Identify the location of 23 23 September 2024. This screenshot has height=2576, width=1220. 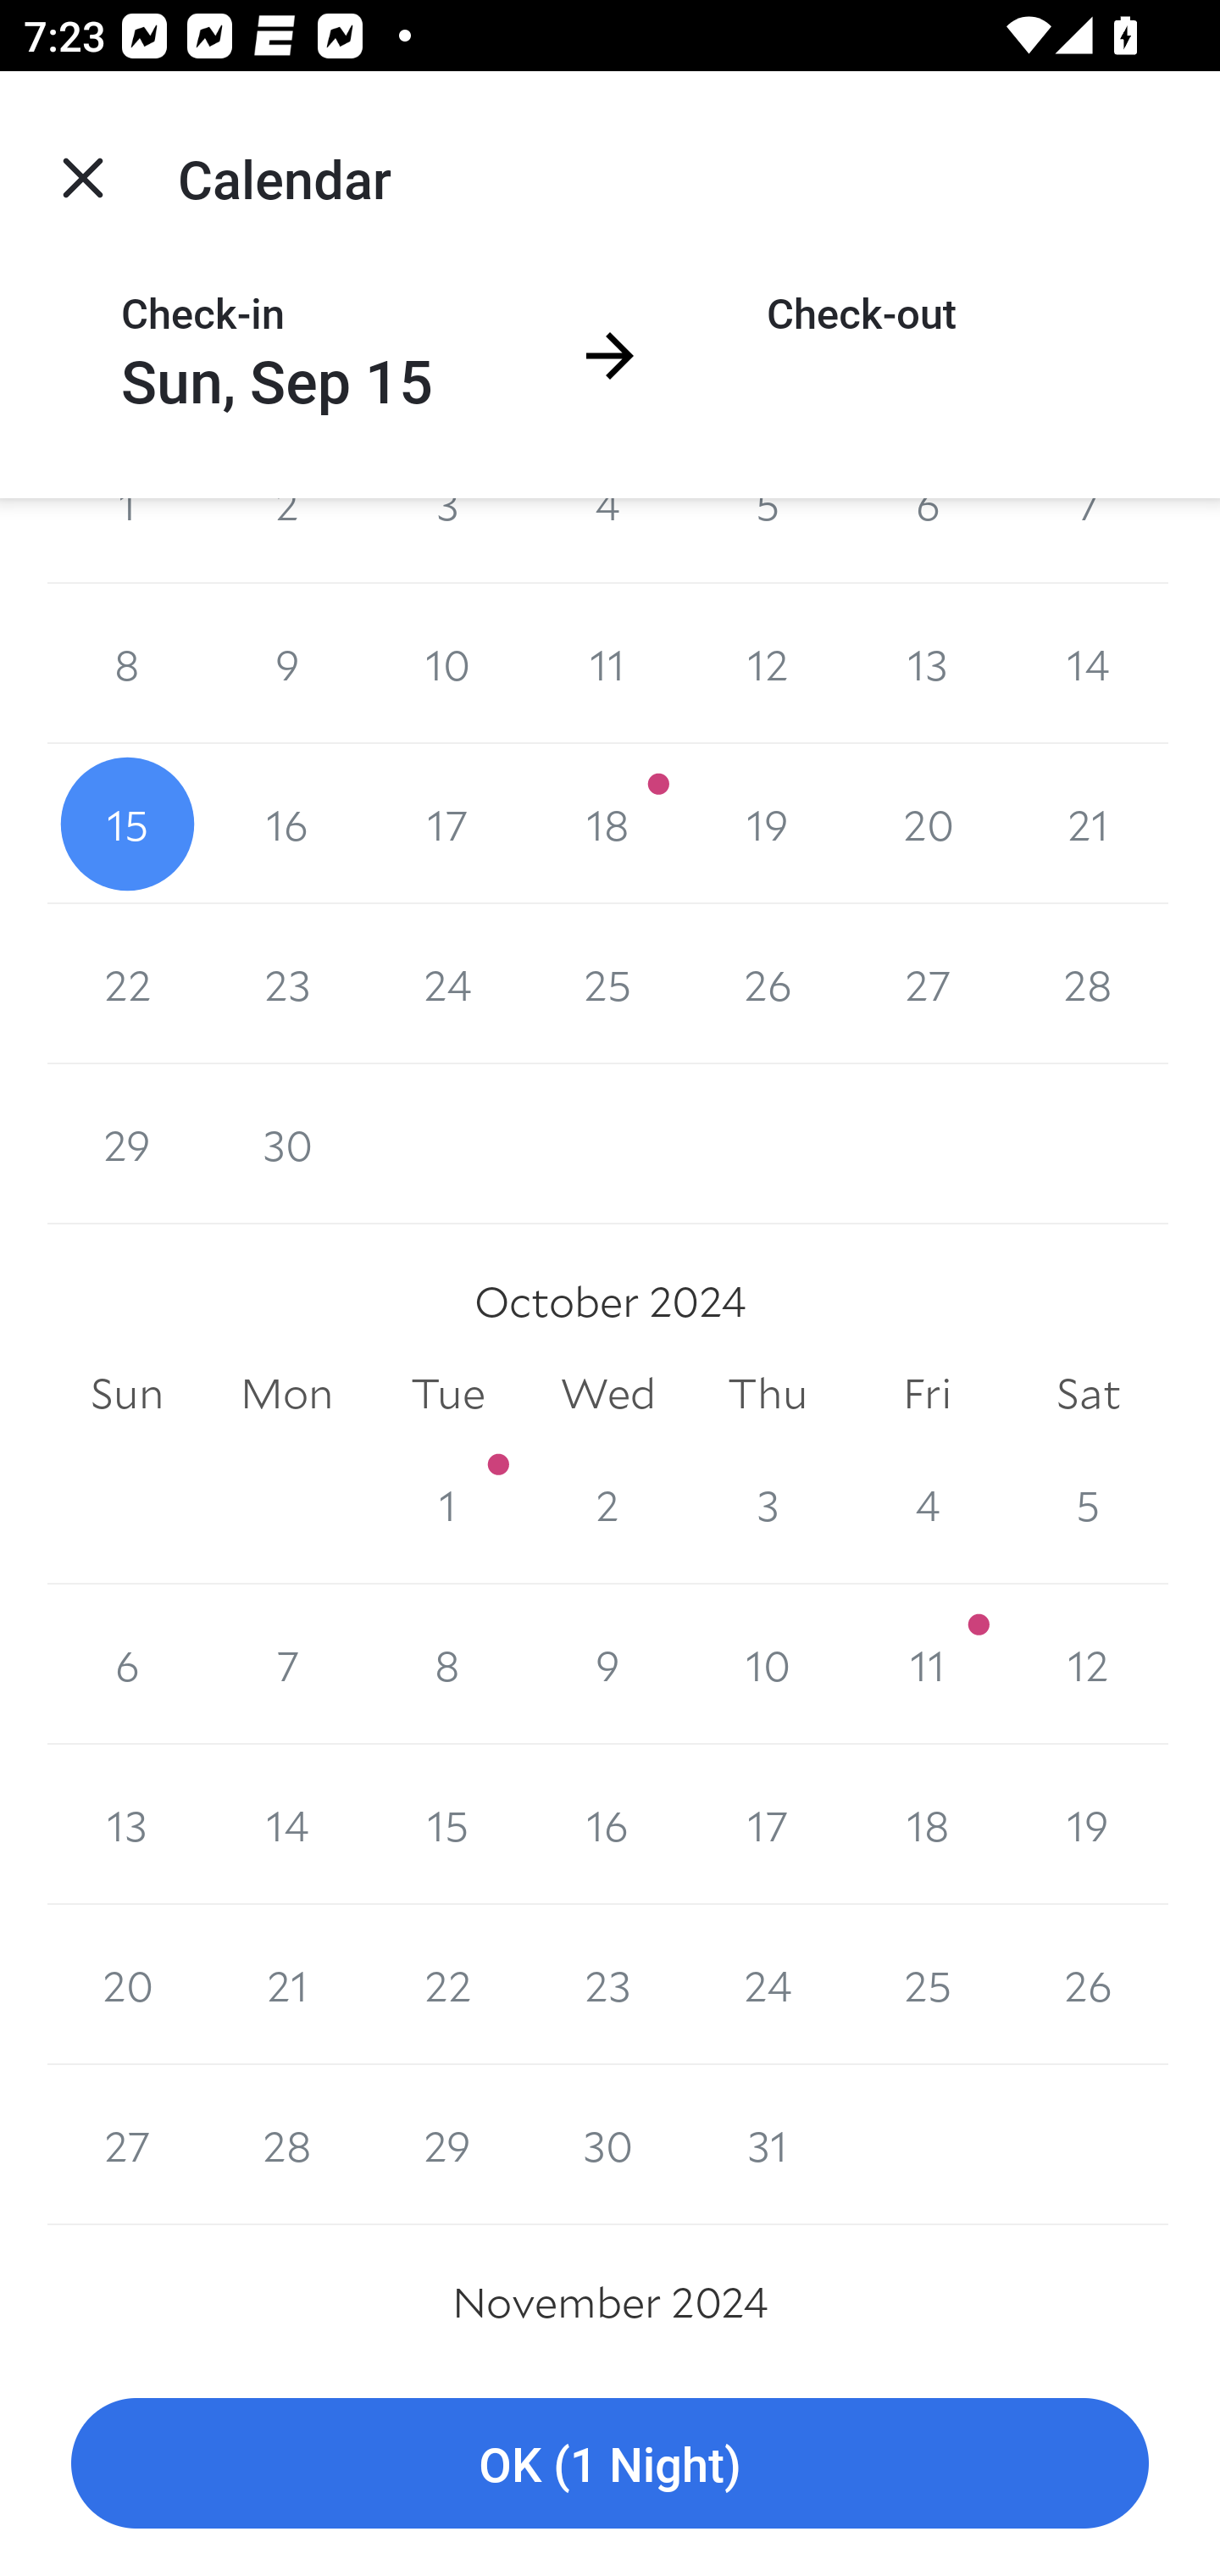
(286, 984).